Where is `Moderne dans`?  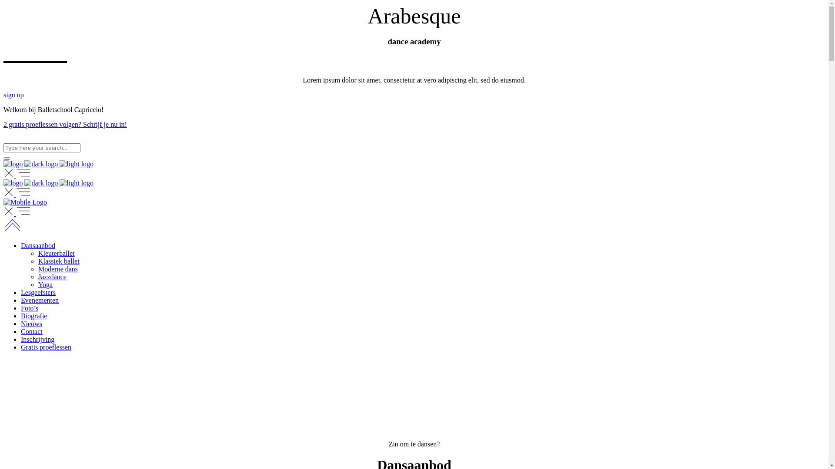
Moderne dans is located at coordinates (58, 269).